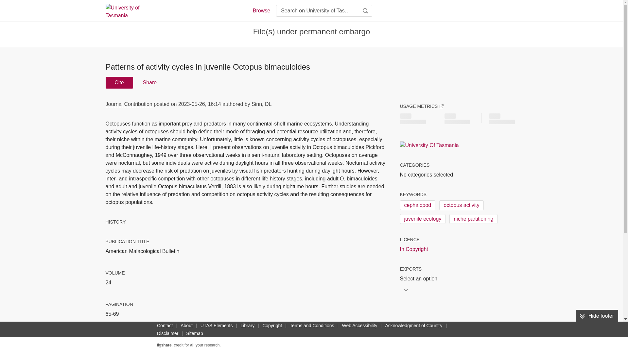 This screenshot has height=353, width=628. I want to click on About, so click(186, 325).